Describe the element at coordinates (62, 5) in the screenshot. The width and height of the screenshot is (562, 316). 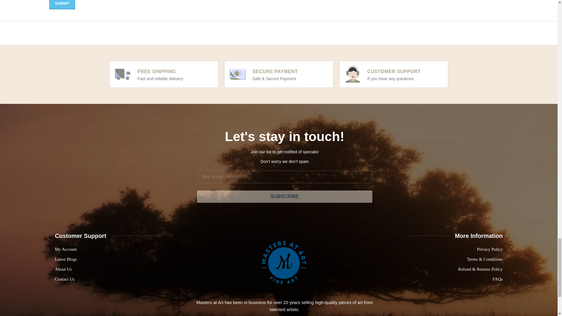
I see `Submit` at that location.